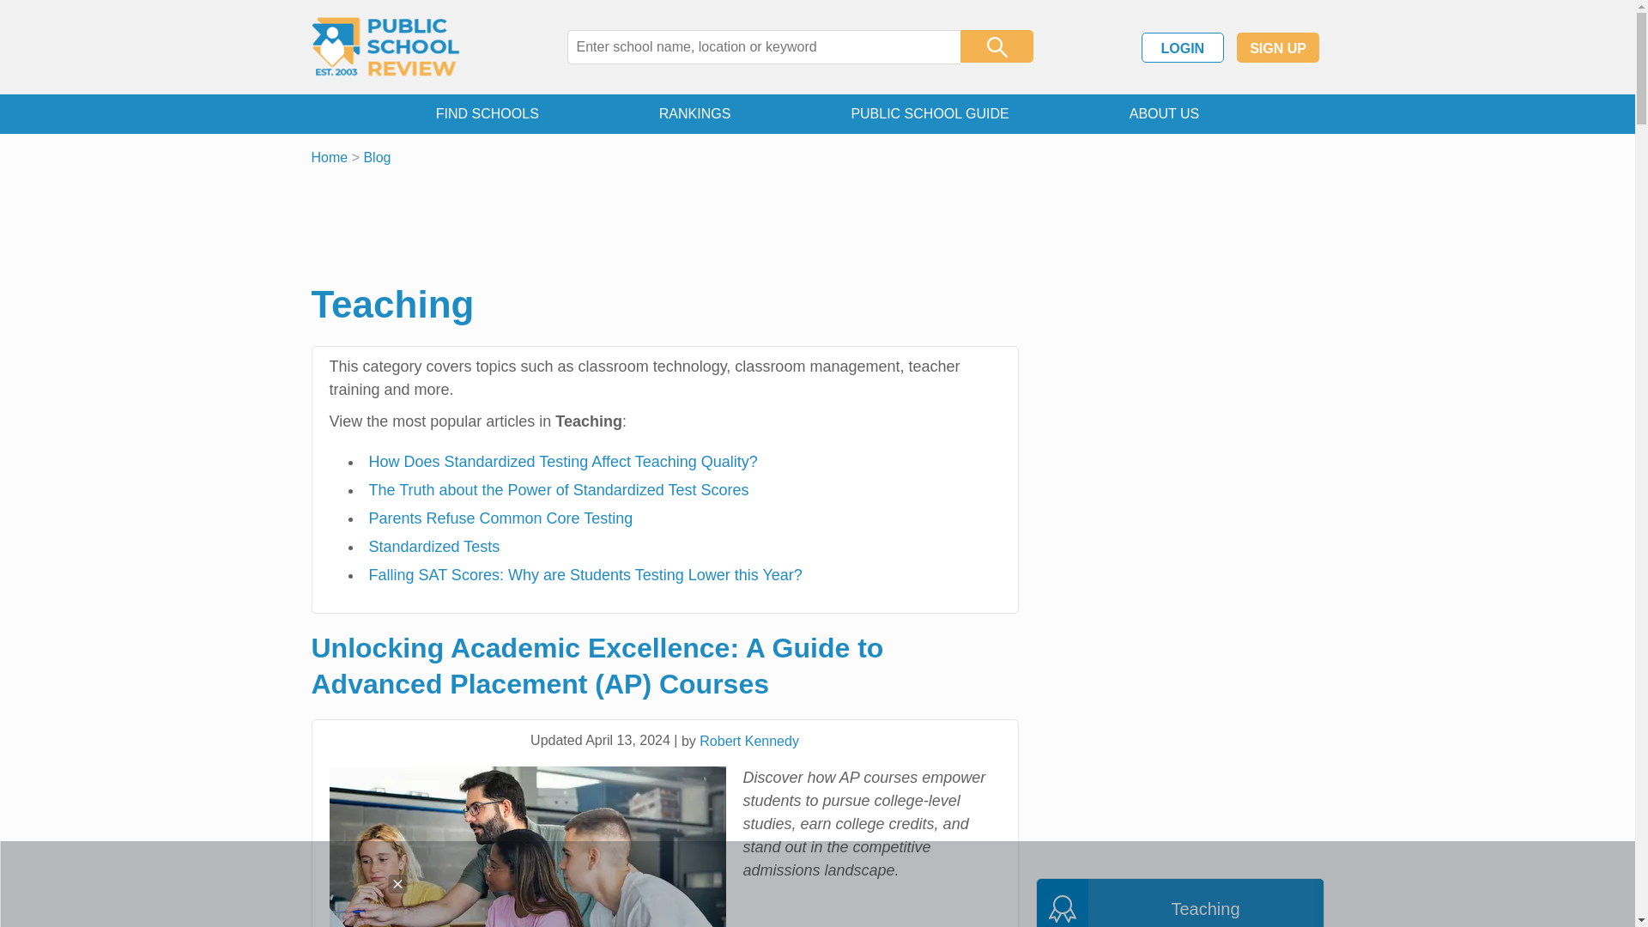  Describe the element at coordinates (929, 113) in the screenshot. I see `PUBLIC SCHOOL GUIDE` at that location.